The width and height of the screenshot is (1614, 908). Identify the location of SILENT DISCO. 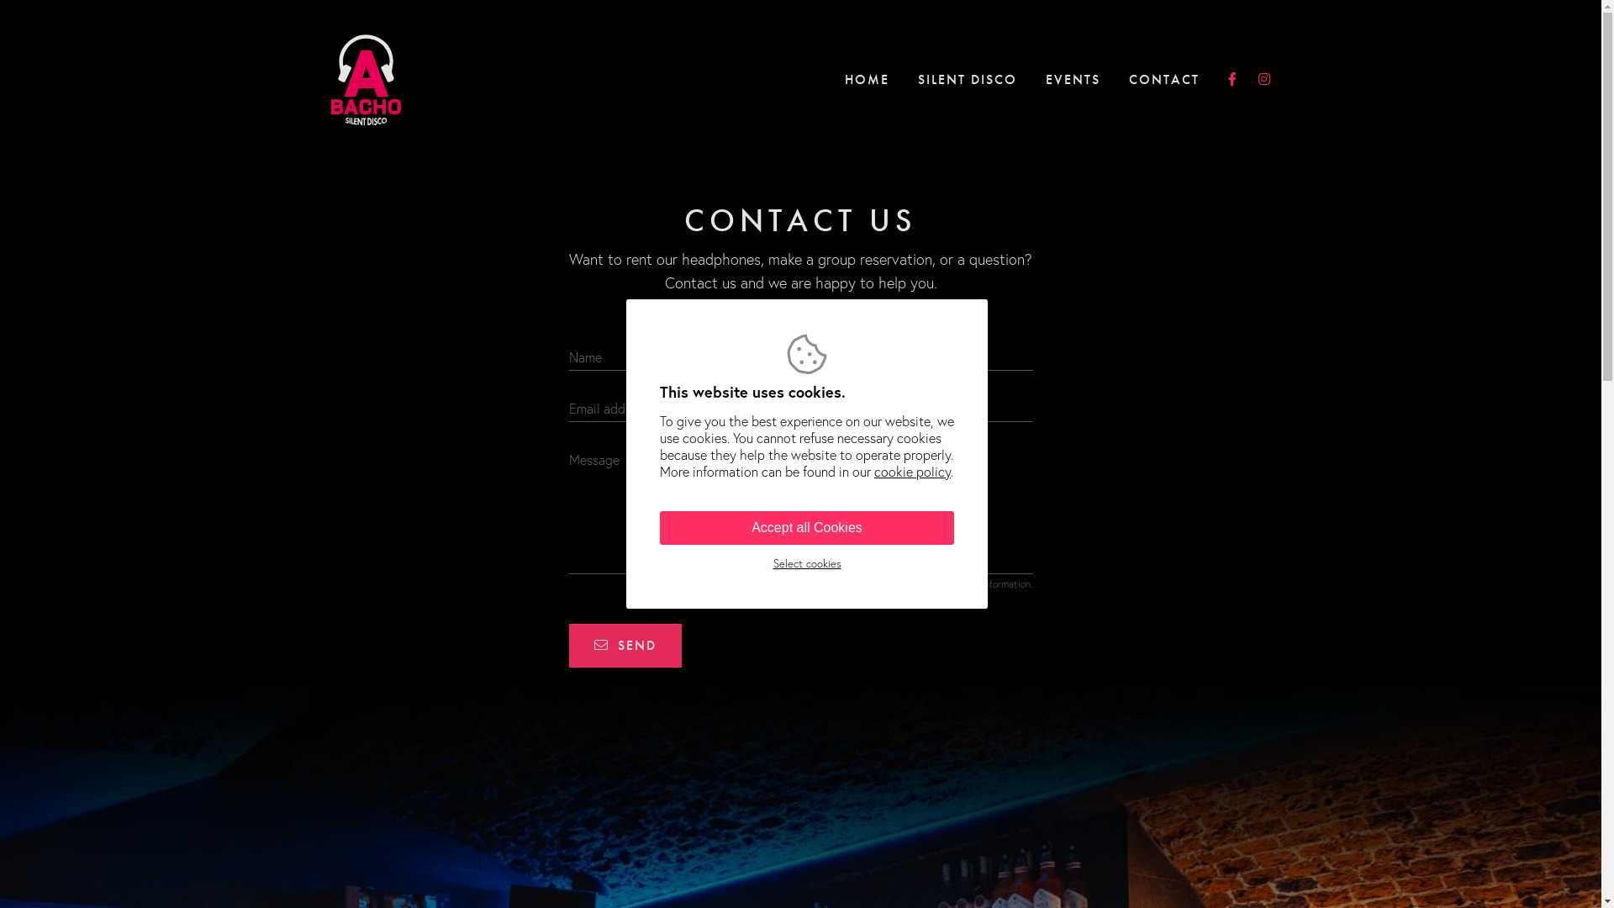
(968, 79).